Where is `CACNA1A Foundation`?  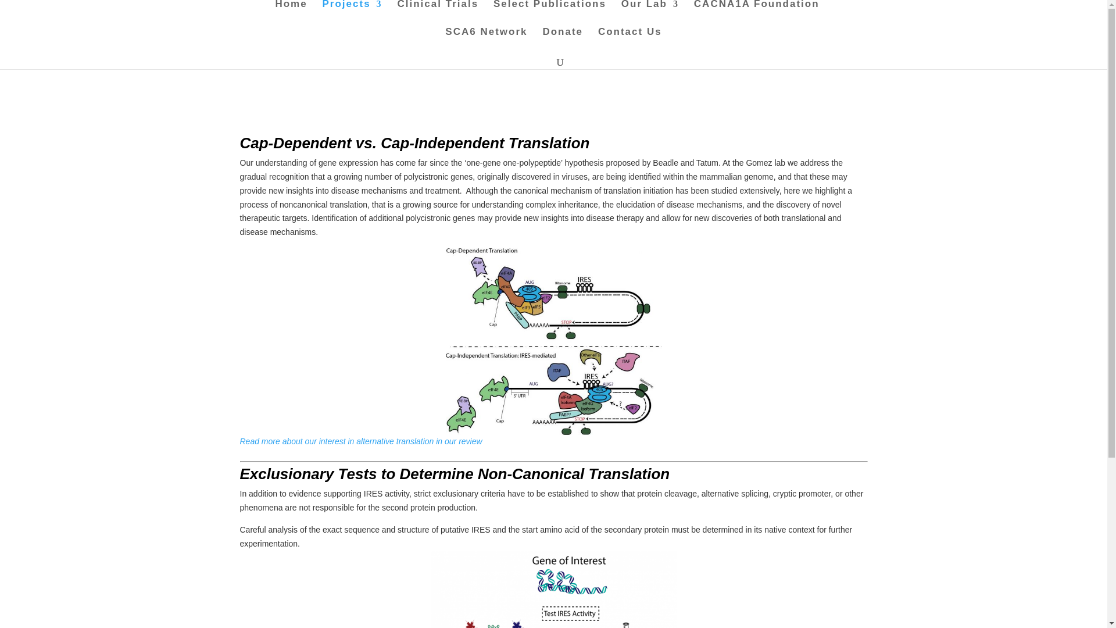
CACNA1A Foundation is located at coordinates (757, 14).